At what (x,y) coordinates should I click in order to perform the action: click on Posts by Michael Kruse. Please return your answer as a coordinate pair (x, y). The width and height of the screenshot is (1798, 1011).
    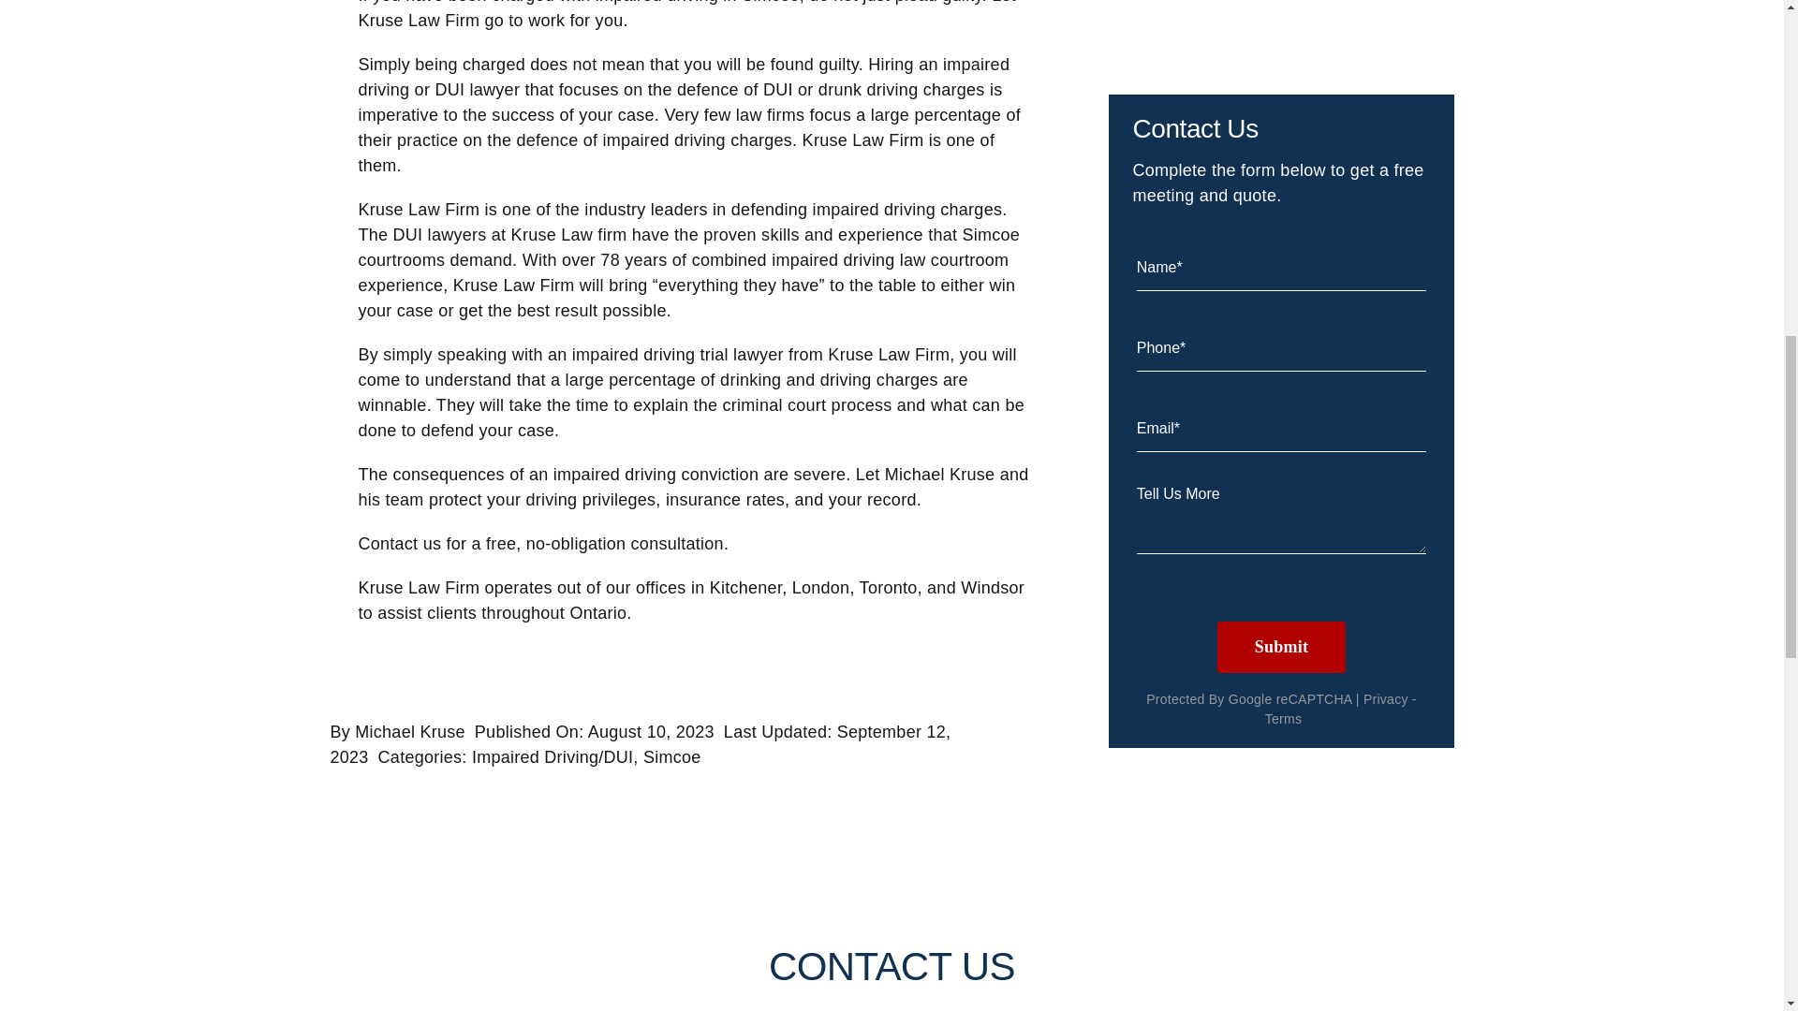
    Looking at the image, I should click on (410, 732).